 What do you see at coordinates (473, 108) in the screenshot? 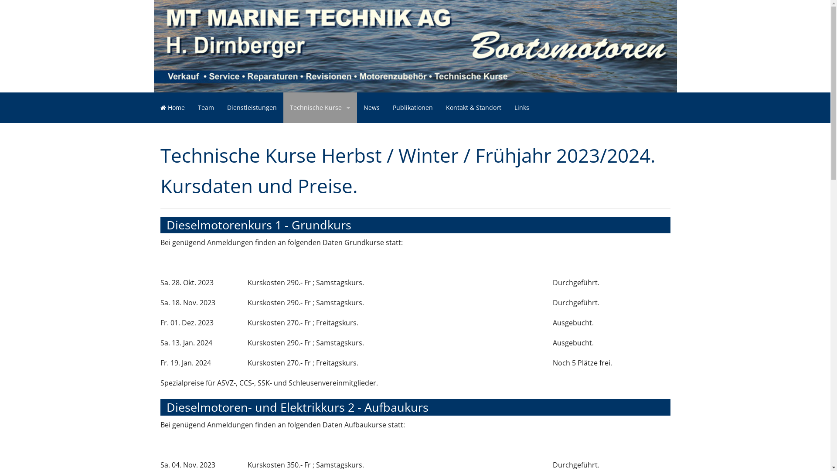
I see `Kontakt & Standort` at bounding box center [473, 108].